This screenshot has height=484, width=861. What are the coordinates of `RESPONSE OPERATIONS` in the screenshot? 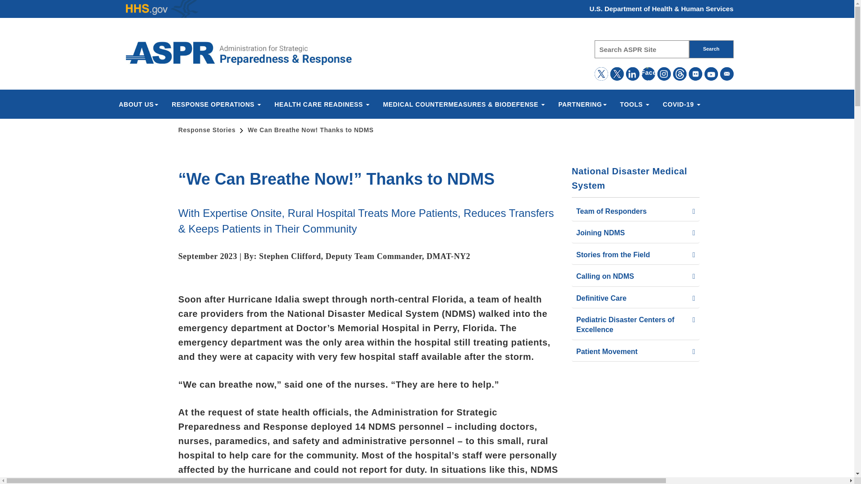 It's located at (216, 104).